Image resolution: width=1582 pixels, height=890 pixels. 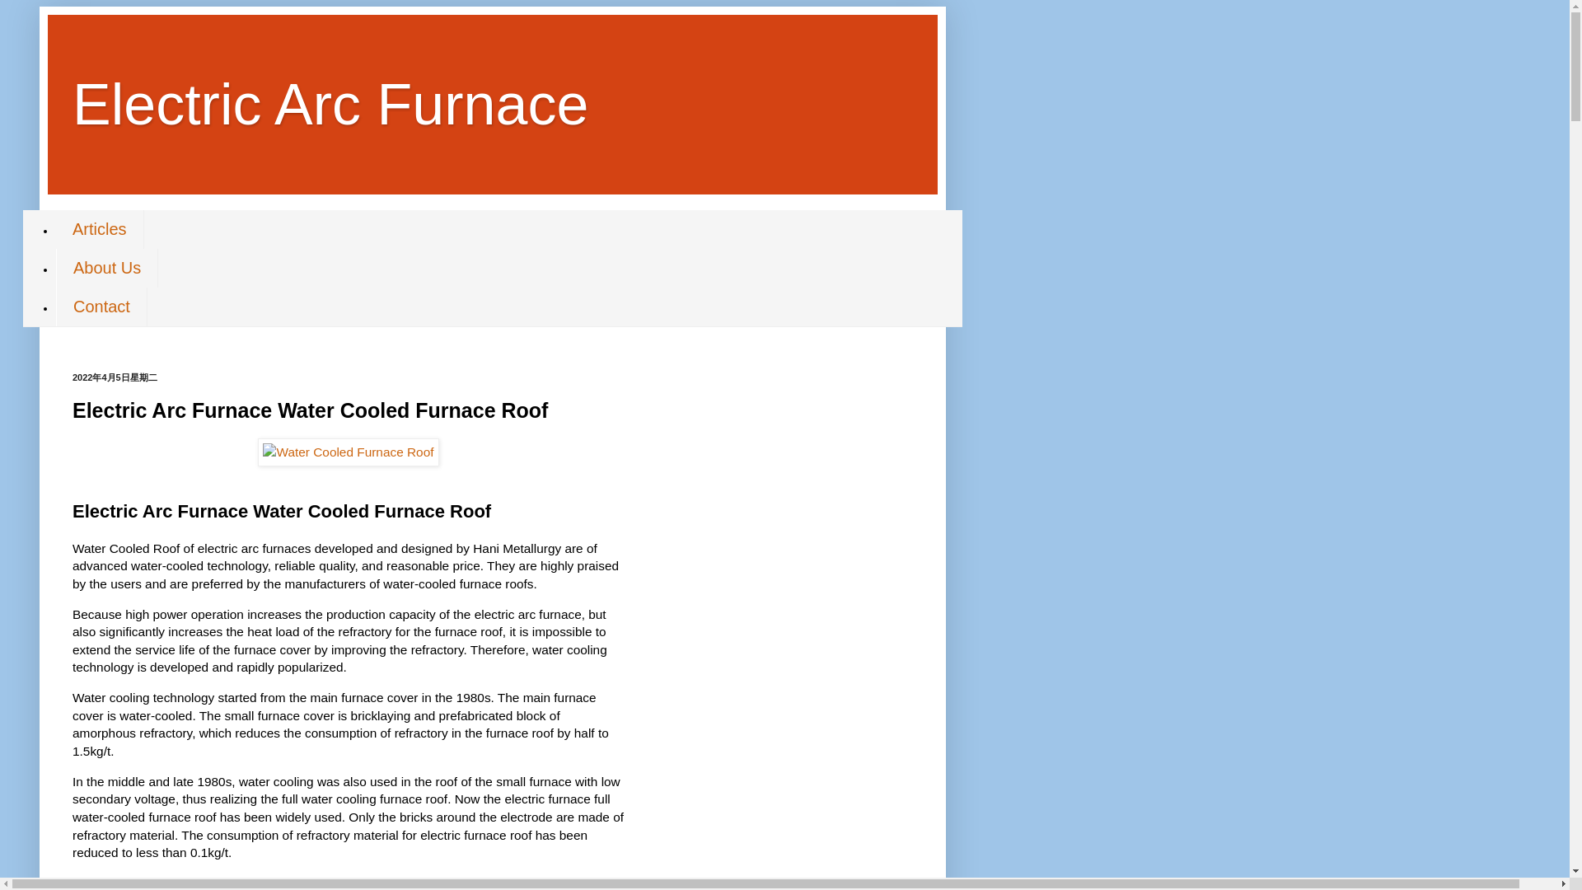 What do you see at coordinates (330, 104) in the screenshot?
I see `Electric Arc Furnace` at bounding box center [330, 104].